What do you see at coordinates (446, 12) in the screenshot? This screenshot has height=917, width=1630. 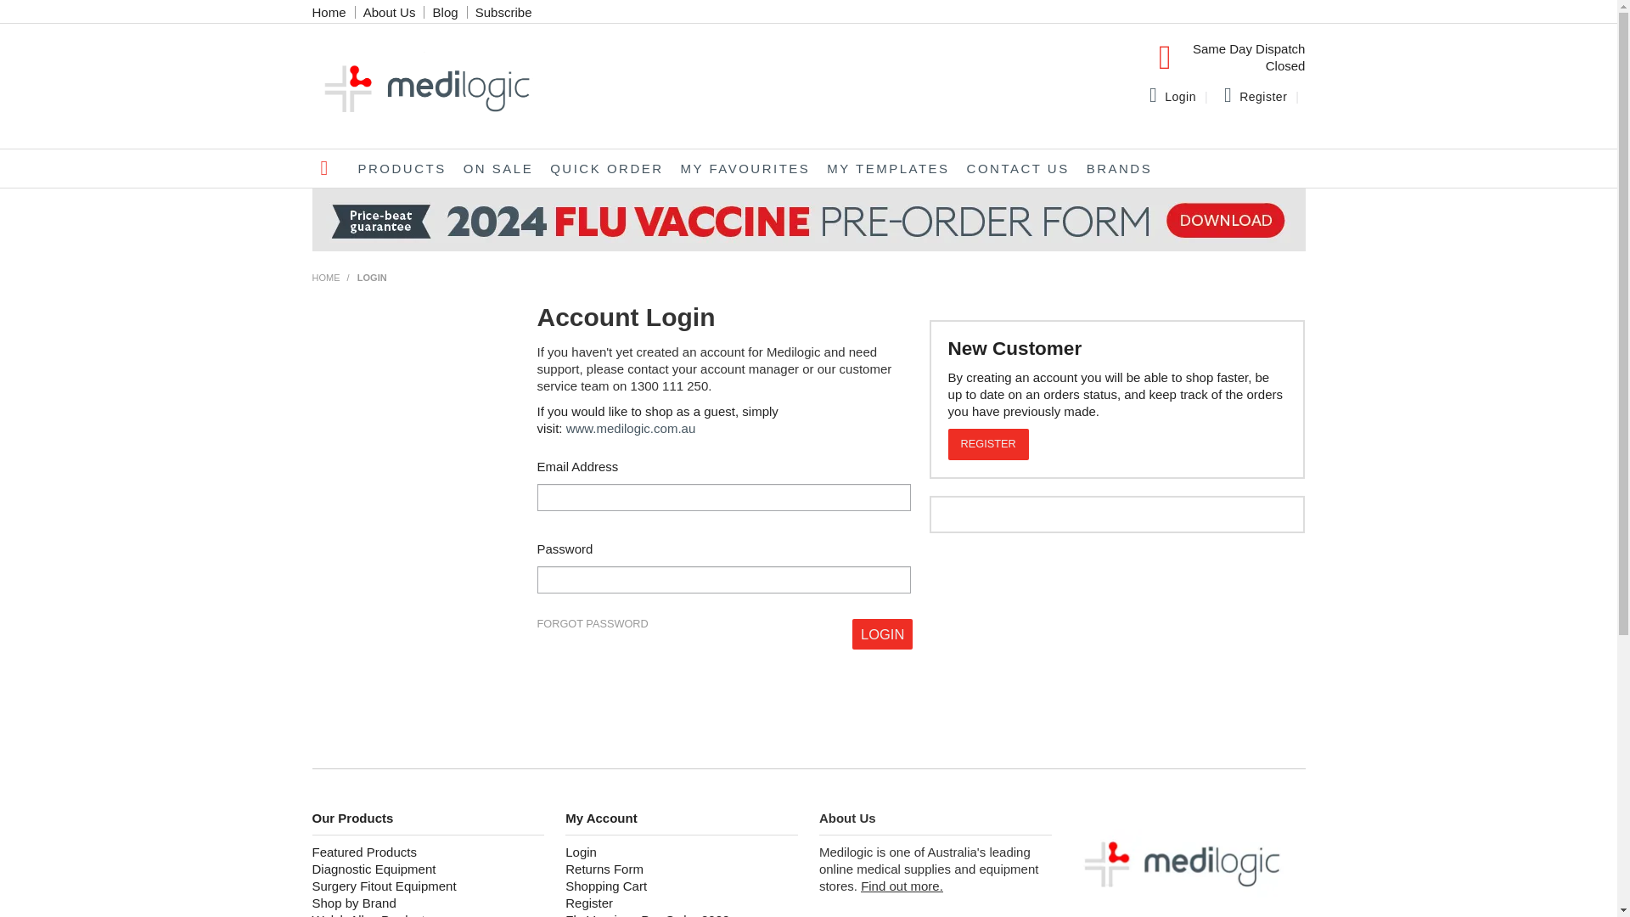 I see `Blog` at bounding box center [446, 12].